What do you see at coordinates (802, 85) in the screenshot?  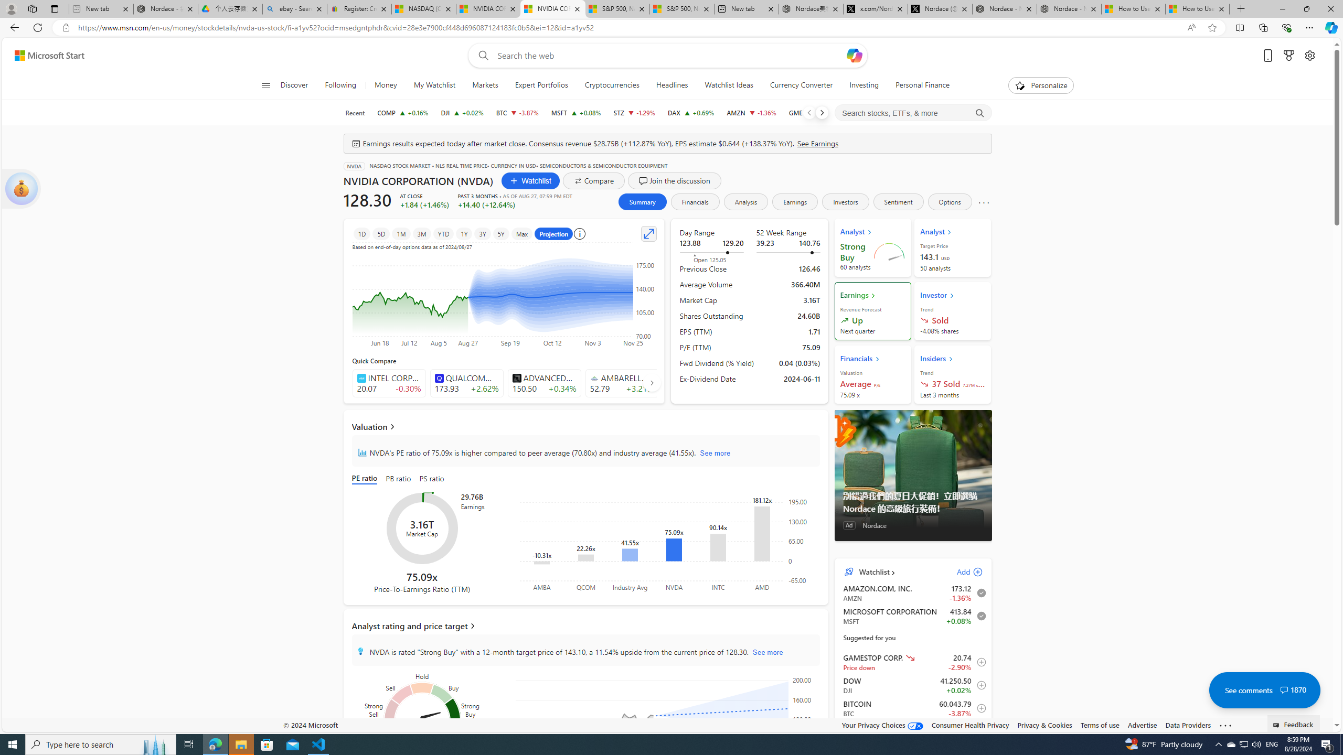 I see `Currency Converter` at bounding box center [802, 85].